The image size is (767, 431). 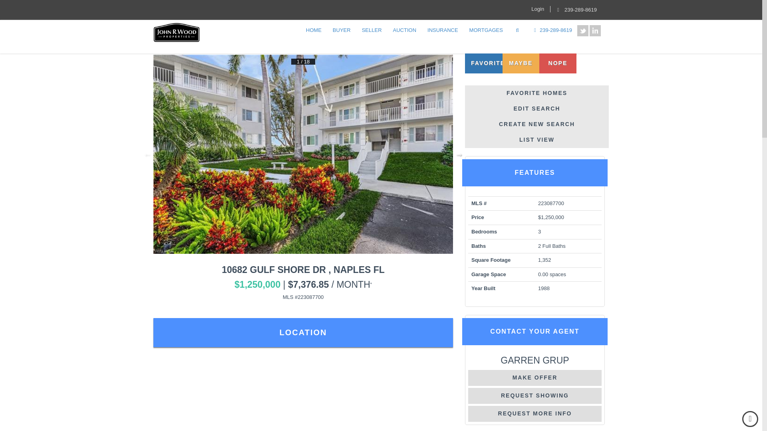 I want to click on HOME, so click(x=313, y=30).